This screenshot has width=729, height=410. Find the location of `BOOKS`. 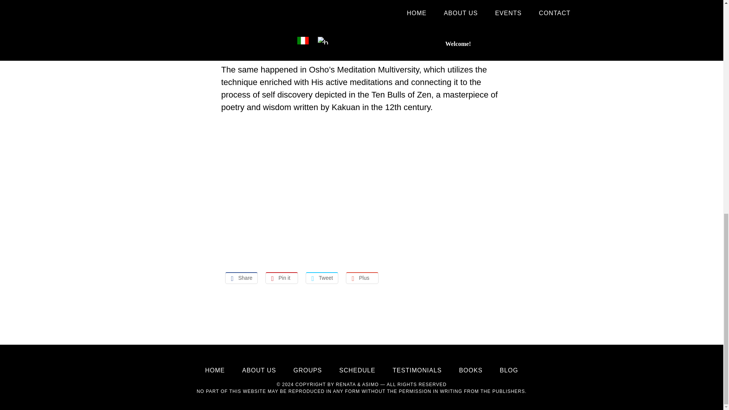

BOOKS is located at coordinates (471, 370).